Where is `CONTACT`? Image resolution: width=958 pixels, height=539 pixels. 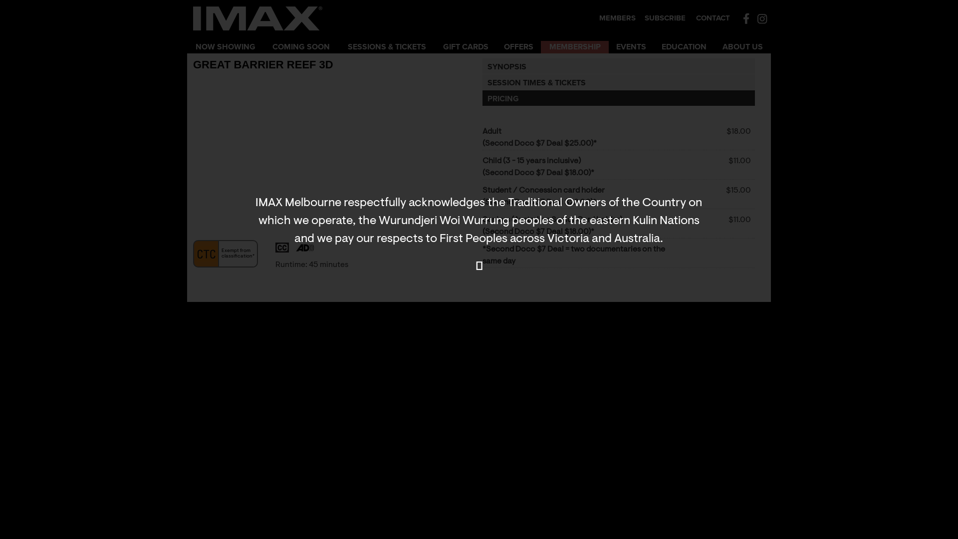
CONTACT is located at coordinates (713, 18).